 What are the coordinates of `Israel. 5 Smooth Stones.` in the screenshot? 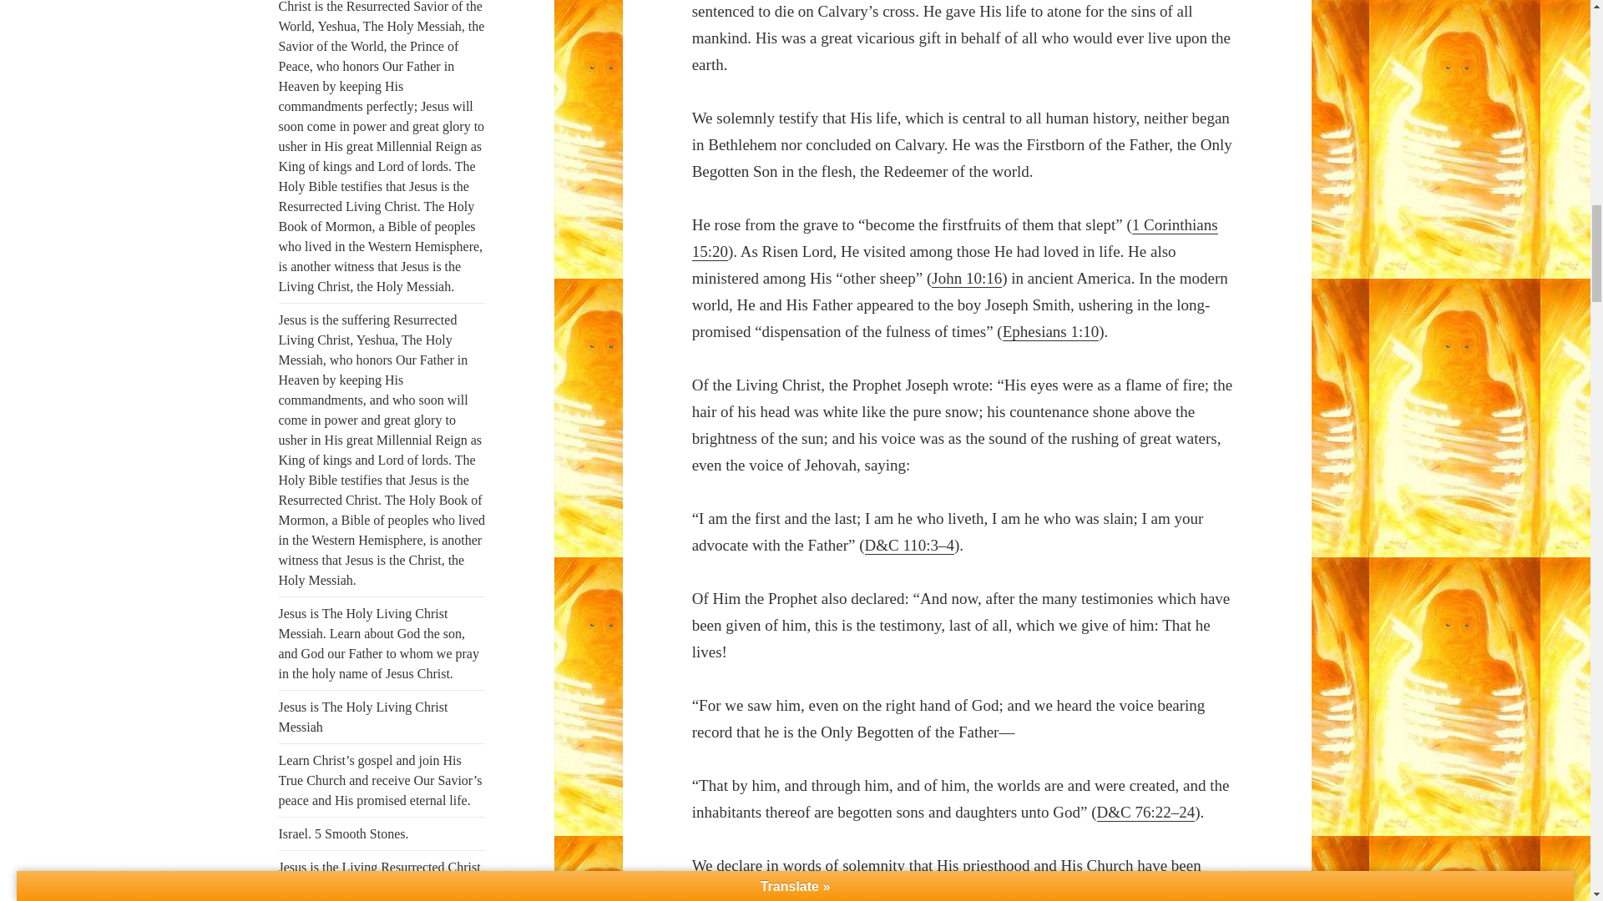 It's located at (344, 833).